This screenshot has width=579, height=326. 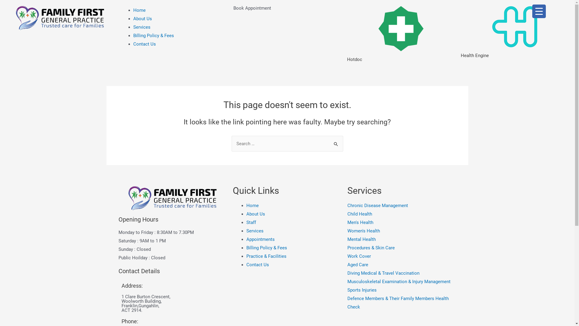 I want to click on Billing Policy & Fees, so click(x=267, y=248).